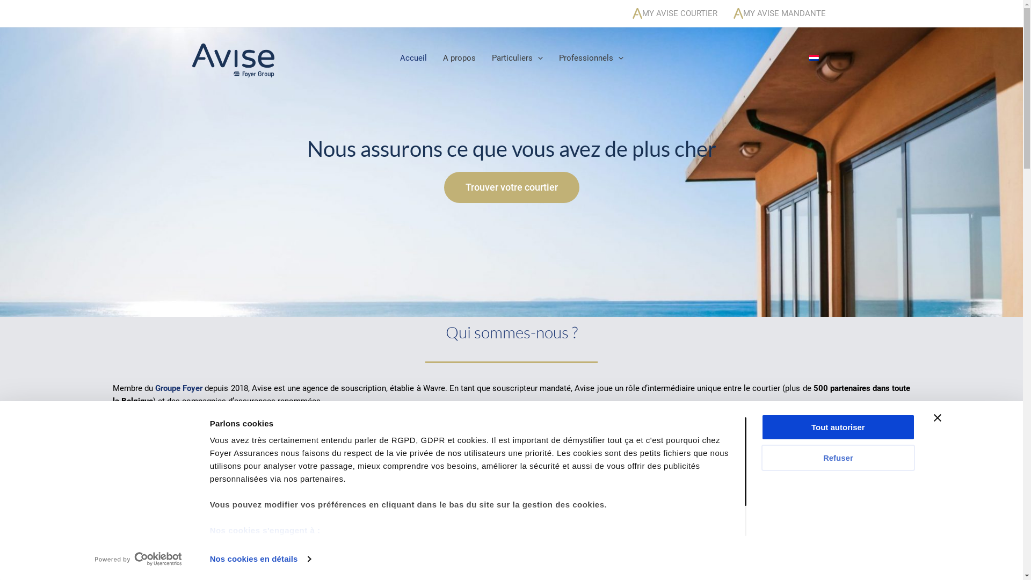  Describe the element at coordinates (838, 458) in the screenshot. I see `Refuser` at that location.